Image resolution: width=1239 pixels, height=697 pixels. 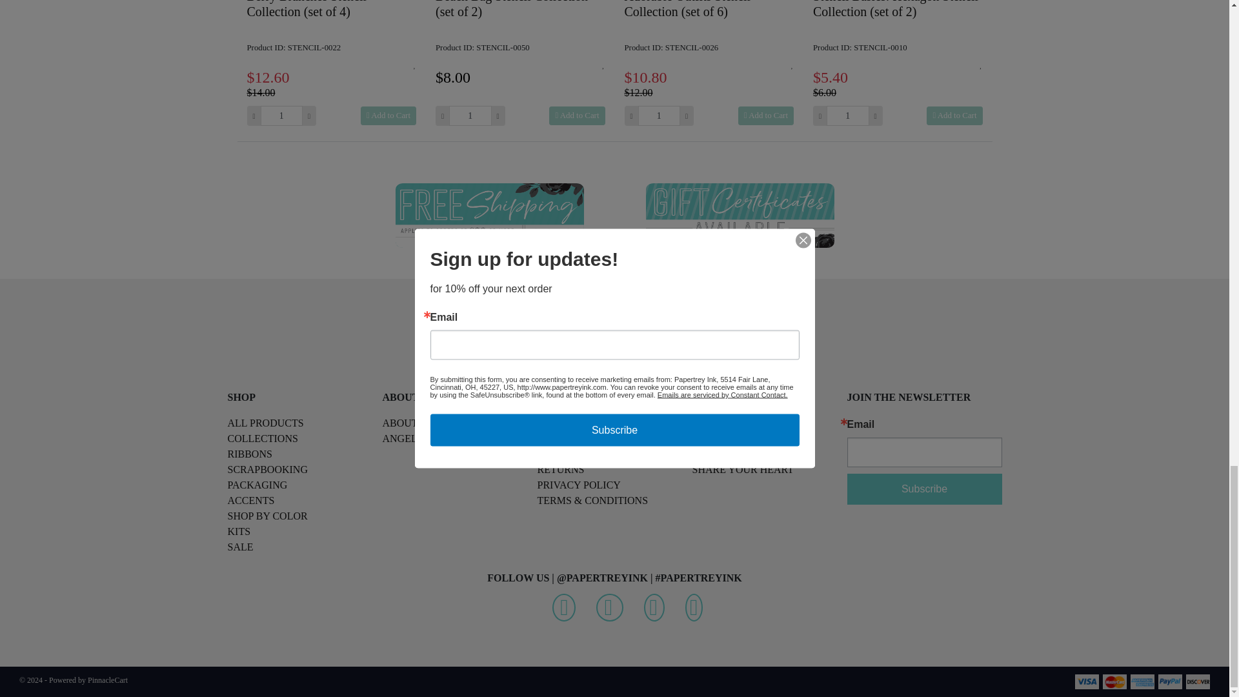 I want to click on 1, so click(x=659, y=116).